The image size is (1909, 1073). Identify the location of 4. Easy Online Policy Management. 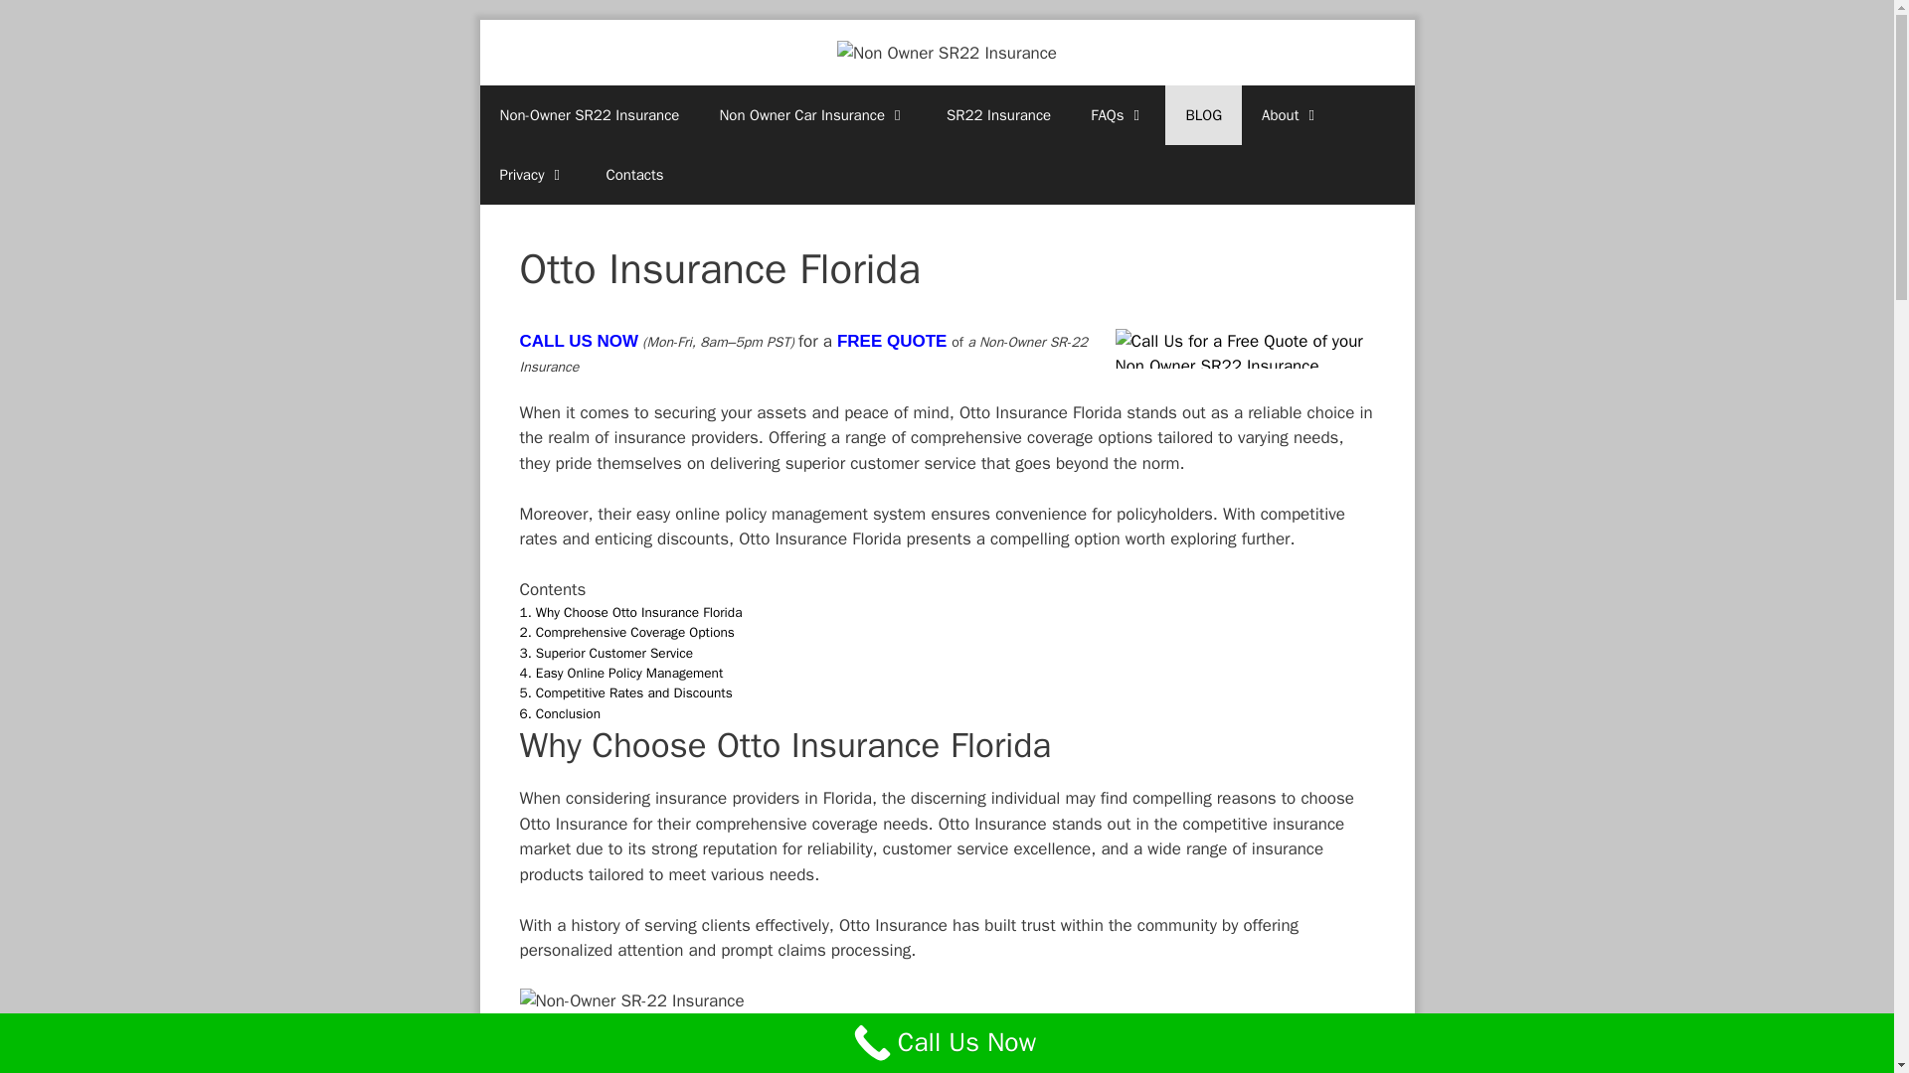
(620, 672).